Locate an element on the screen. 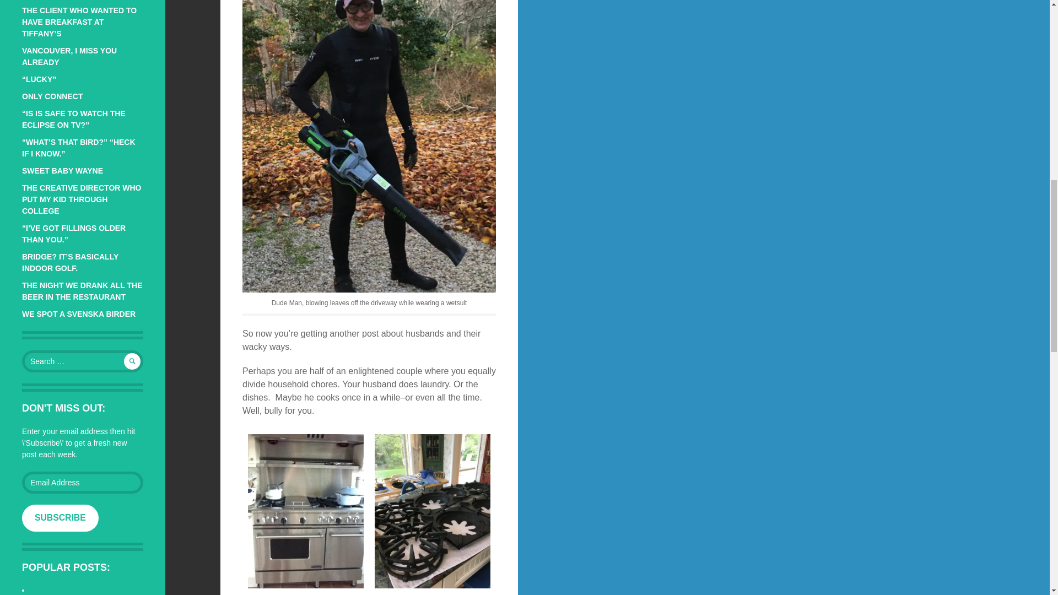 Image resolution: width=1058 pixels, height=595 pixels. ONLY CONNECT is located at coordinates (52, 96).